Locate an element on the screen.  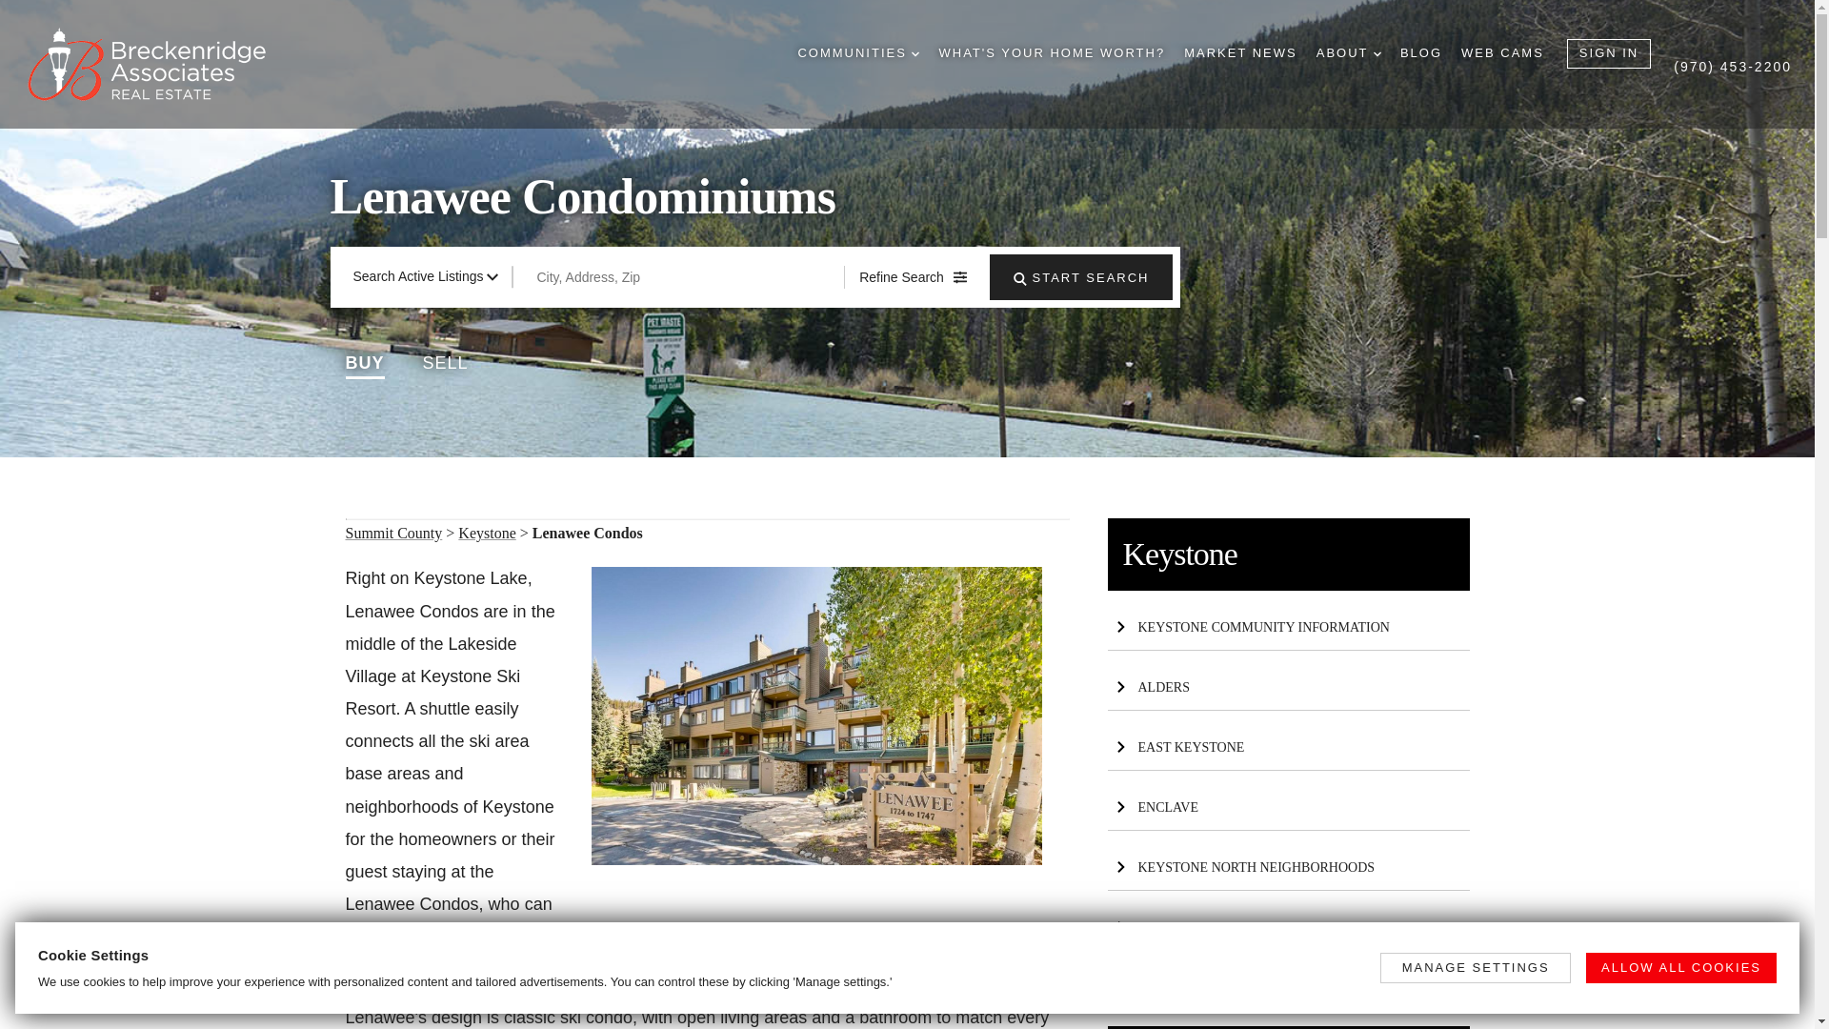
SIGN IN is located at coordinates (1609, 53).